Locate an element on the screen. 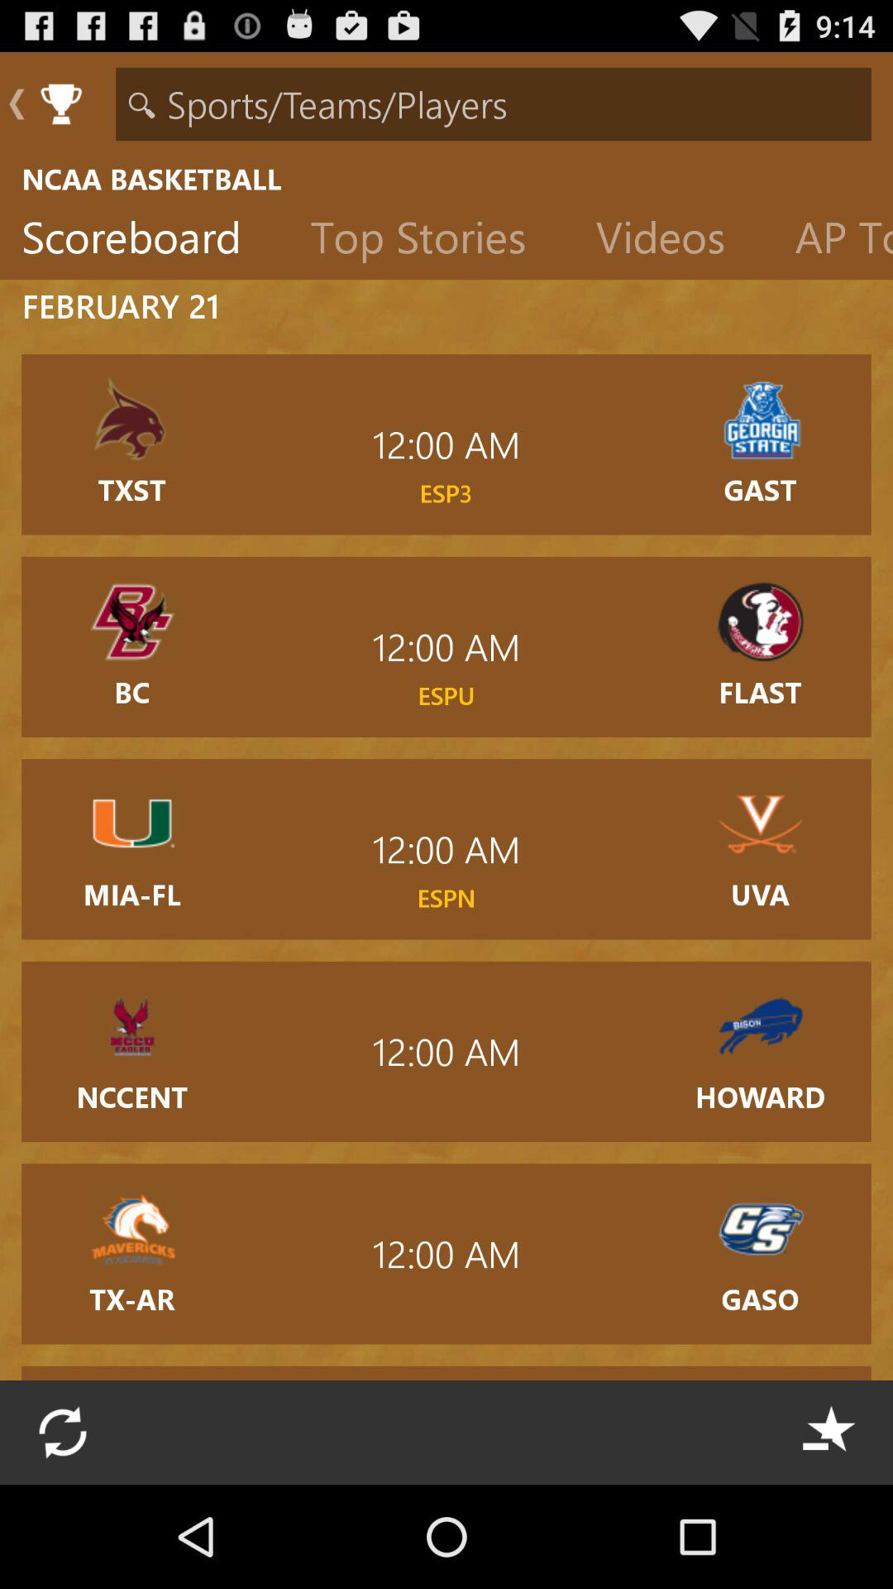 Image resolution: width=893 pixels, height=1589 pixels. enter search terms is located at coordinates (493, 104).